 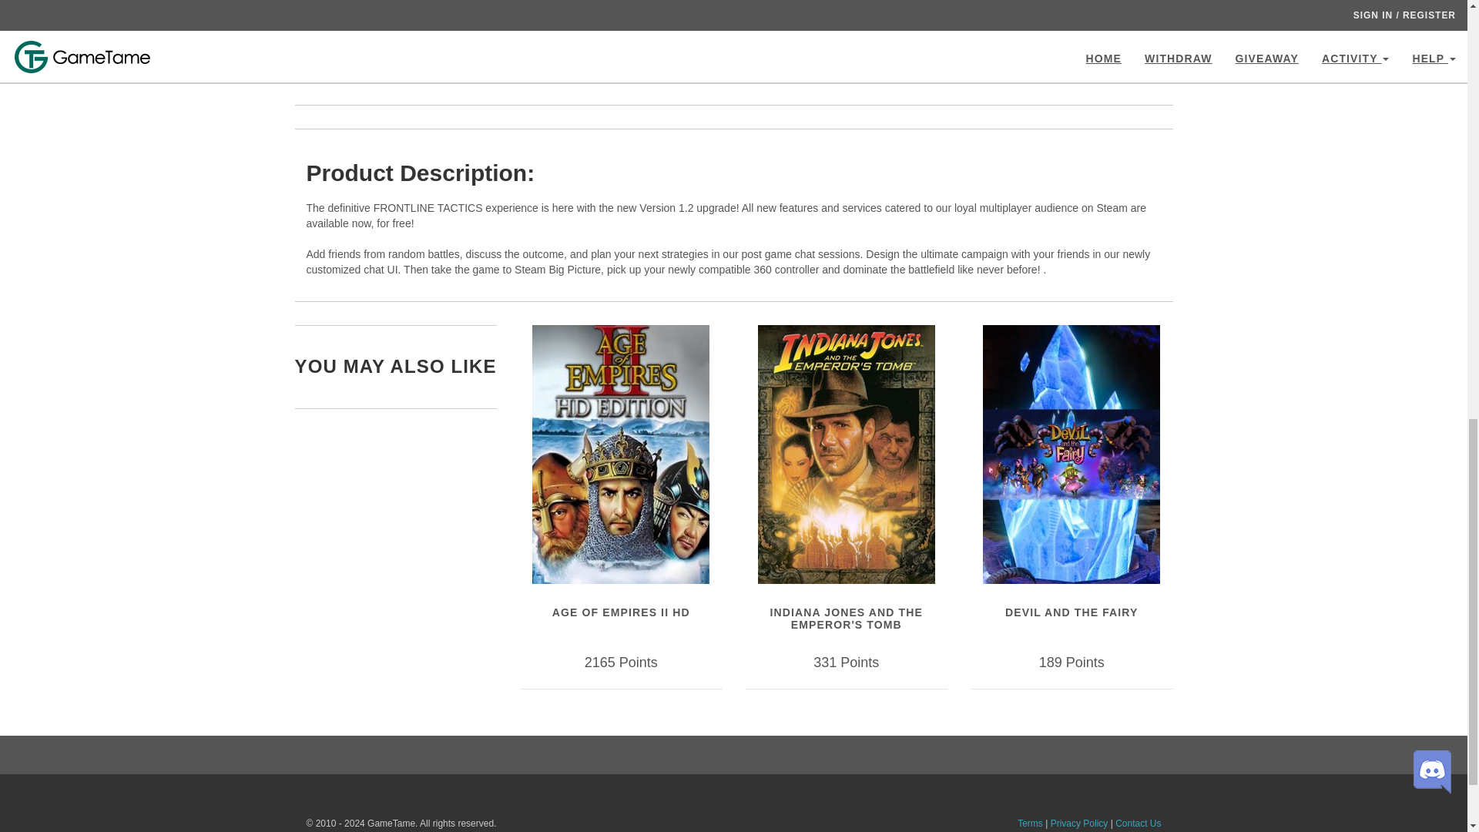 What do you see at coordinates (621, 612) in the screenshot?
I see `AGE OF EMPIRES II HD` at bounding box center [621, 612].